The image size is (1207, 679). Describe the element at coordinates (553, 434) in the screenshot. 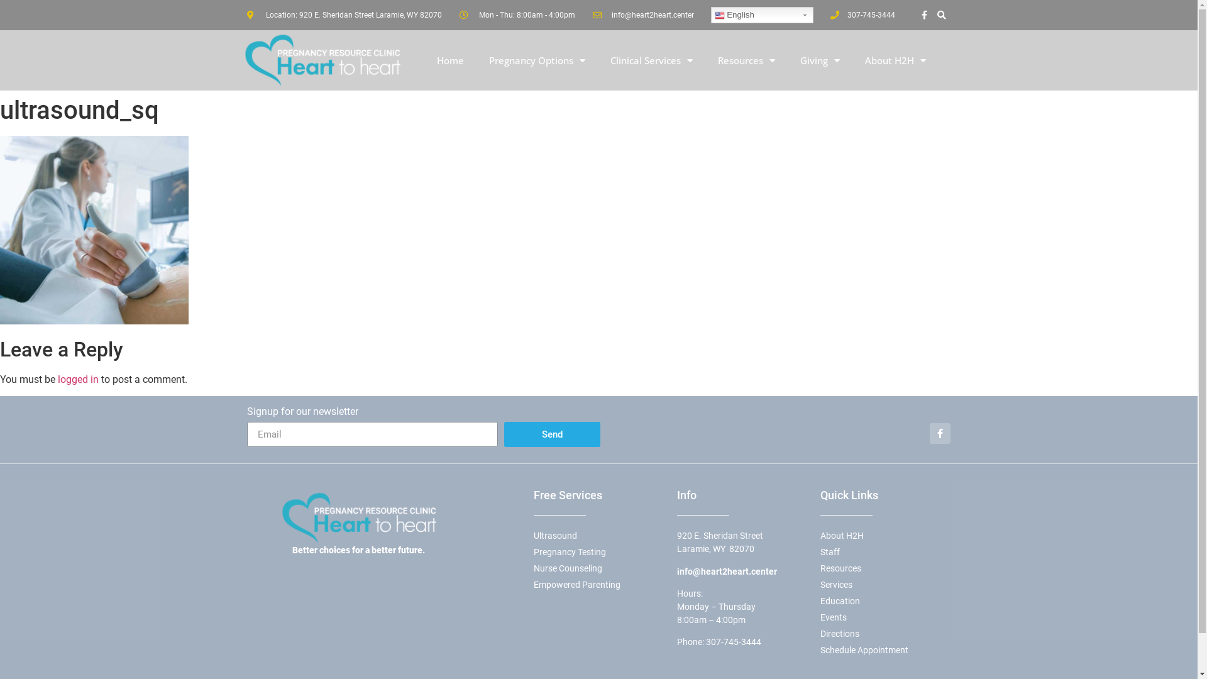

I see `Send` at that location.